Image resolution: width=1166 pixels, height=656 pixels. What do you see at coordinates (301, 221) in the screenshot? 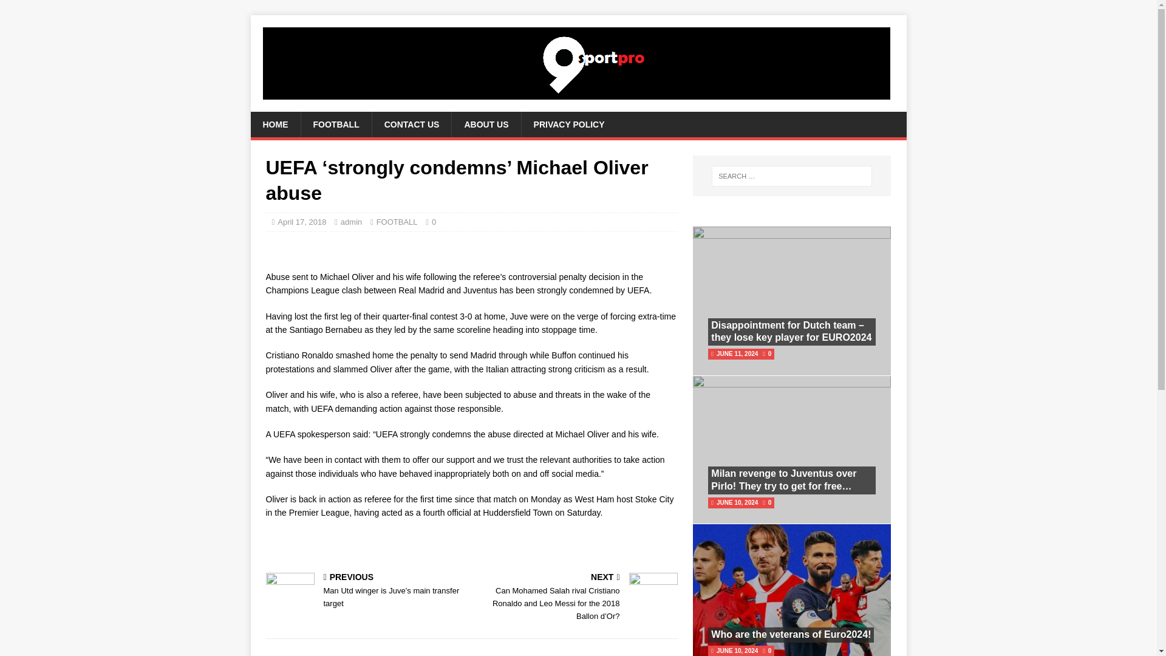
I see `April 17, 2018` at bounding box center [301, 221].